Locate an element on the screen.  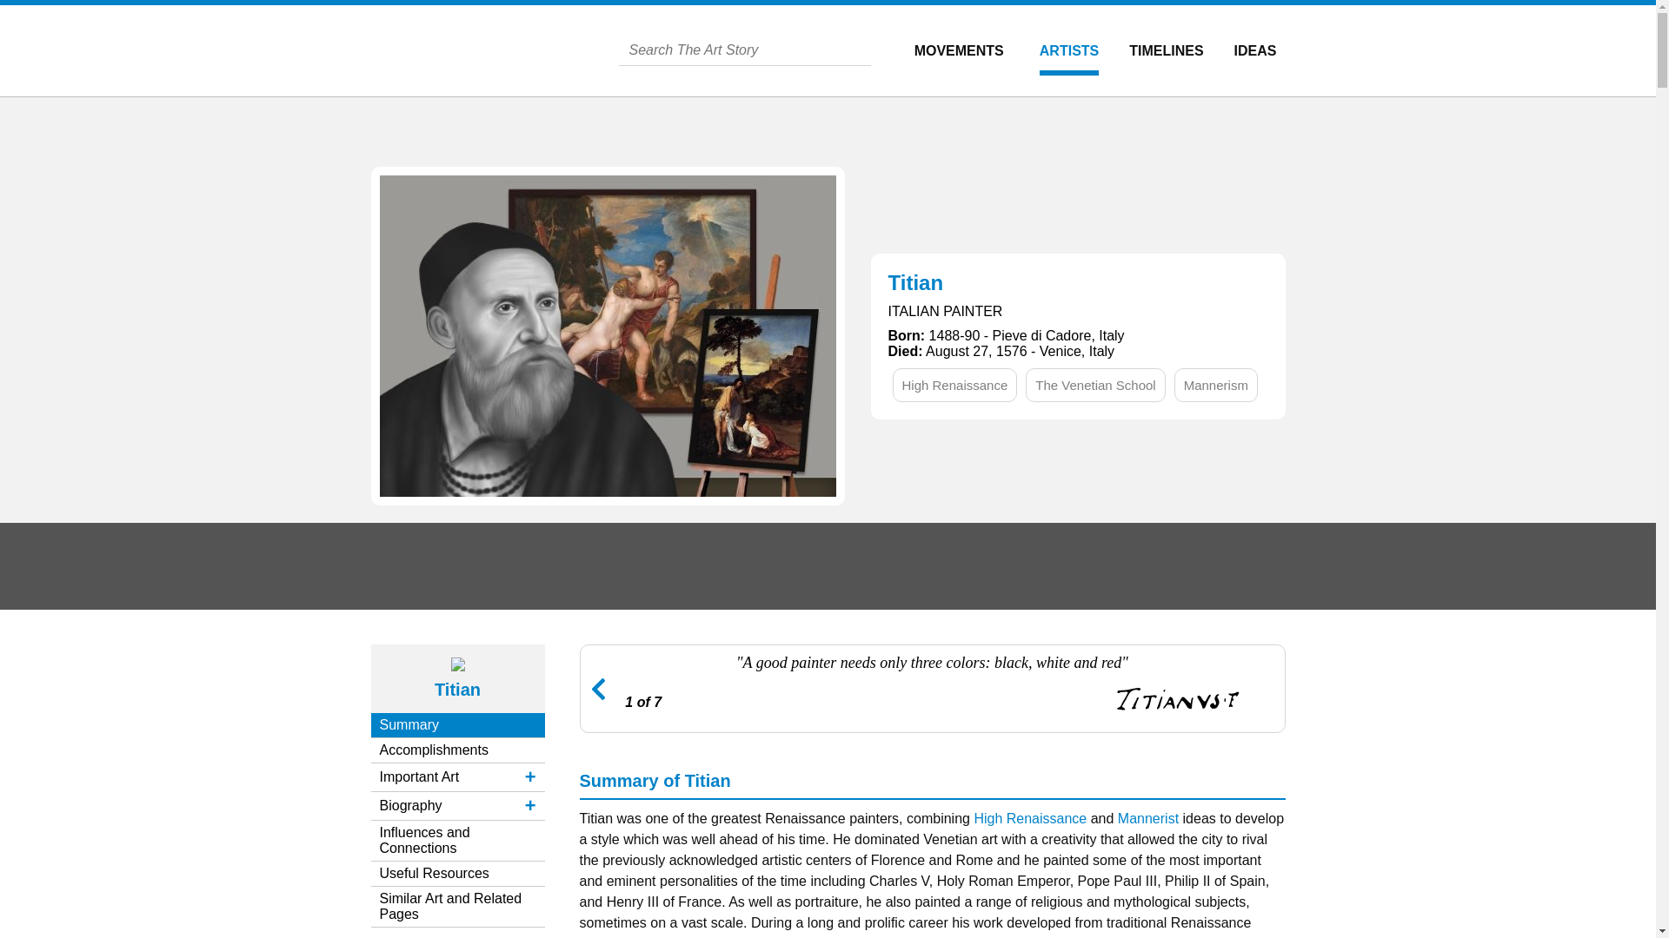
ARTISTS is located at coordinates (1069, 50).